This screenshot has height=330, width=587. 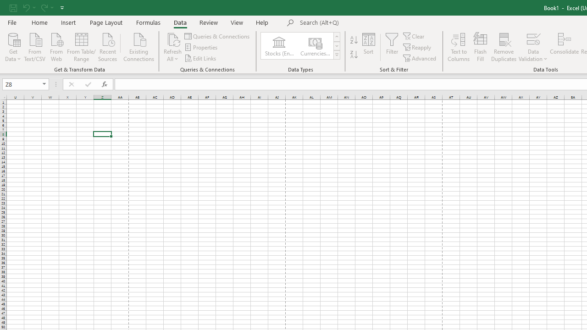 What do you see at coordinates (26, 84) in the screenshot?
I see `Name Box` at bounding box center [26, 84].